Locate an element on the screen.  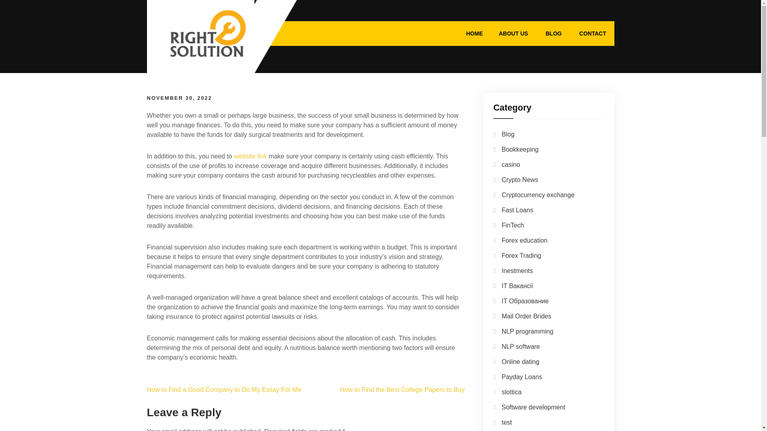
Crypto News is located at coordinates (520, 180).